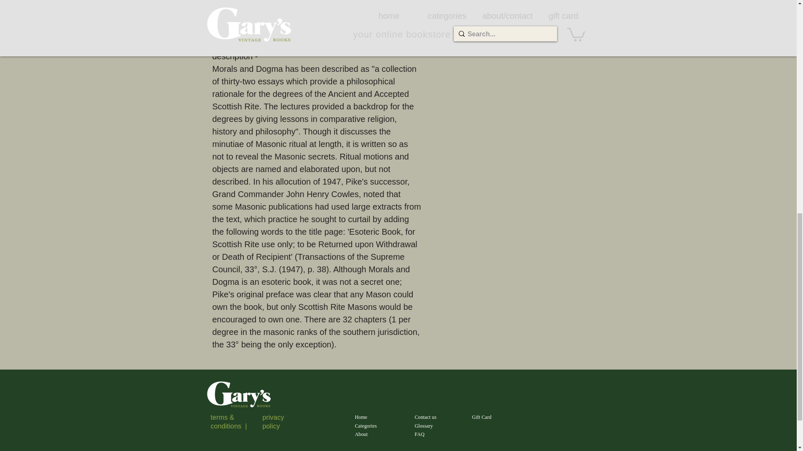 Image resolution: width=803 pixels, height=451 pixels. What do you see at coordinates (273, 422) in the screenshot?
I see `privacy policy` at bounding box center [273, 422].